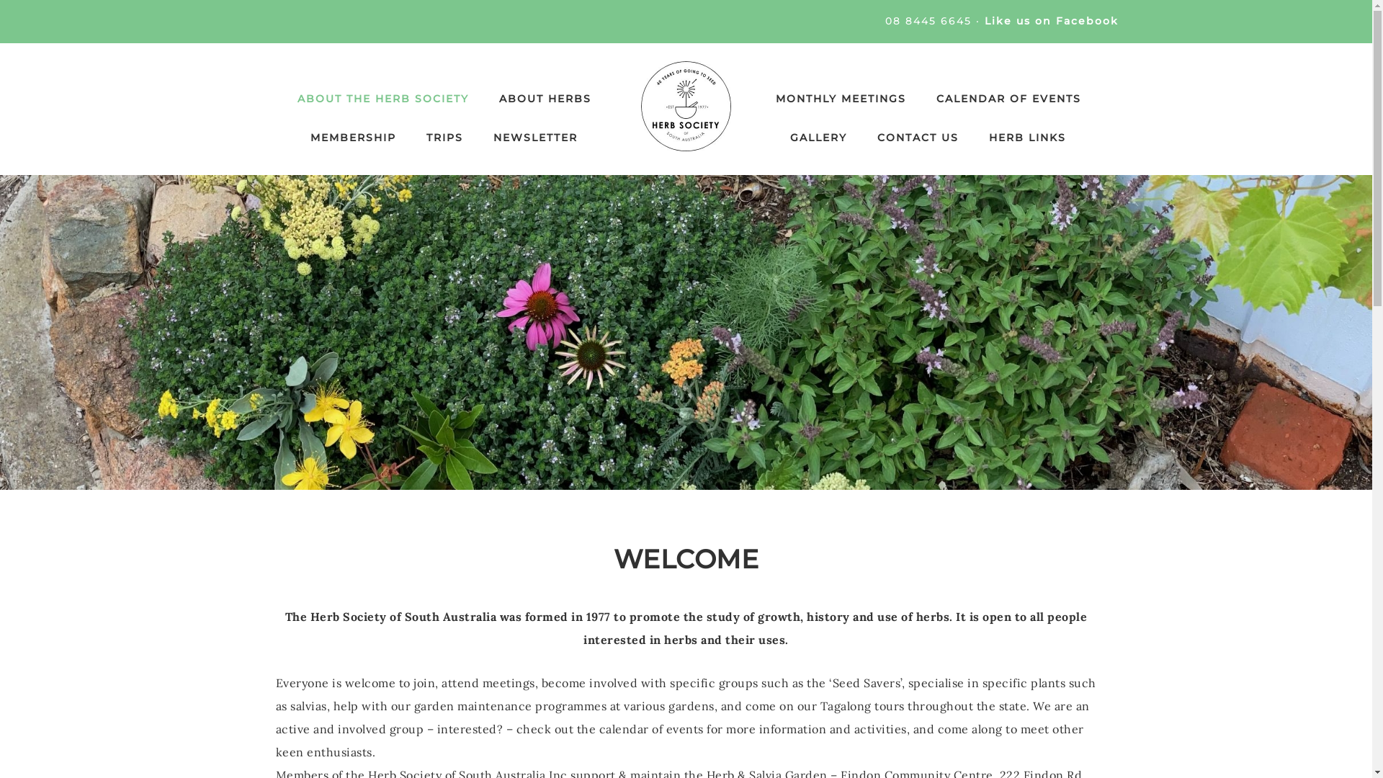 The width and height of the screenshot is (1383, 778). Describe the element at coordinates (1008, 99) in the screenshot. I see `CALENDAR OF EVENTS` at that location.